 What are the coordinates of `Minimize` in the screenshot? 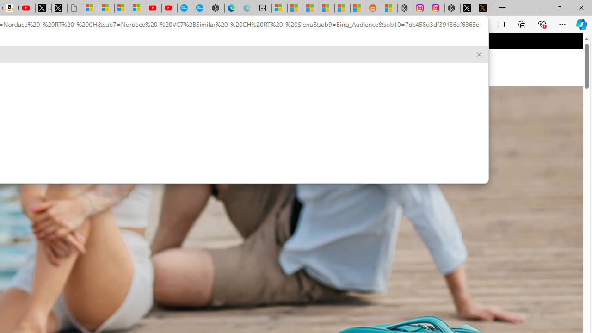 It's located at (538, 7).